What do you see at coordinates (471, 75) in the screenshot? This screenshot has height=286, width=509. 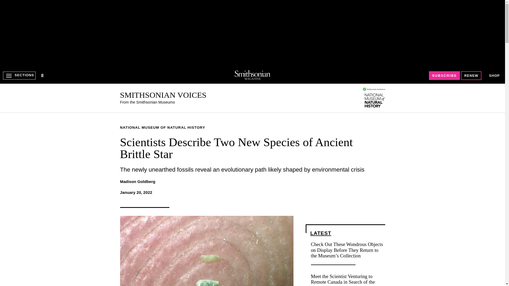 I see `RENEW` at bounding box center [471, 75].